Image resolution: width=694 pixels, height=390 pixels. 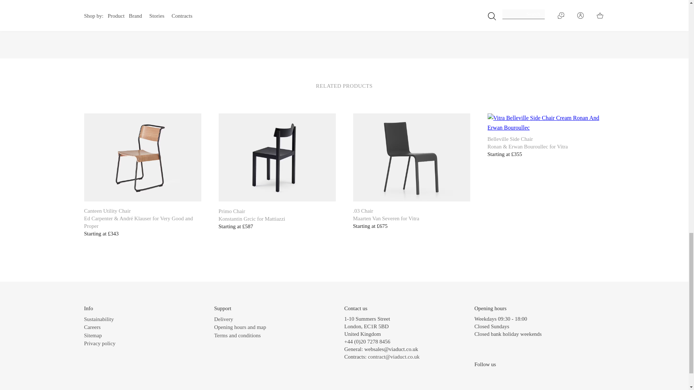 I want to click on Vitra Belleville Side Chair Cream Ronan And Erwan Bouroullec, so click(x=546, y=123).